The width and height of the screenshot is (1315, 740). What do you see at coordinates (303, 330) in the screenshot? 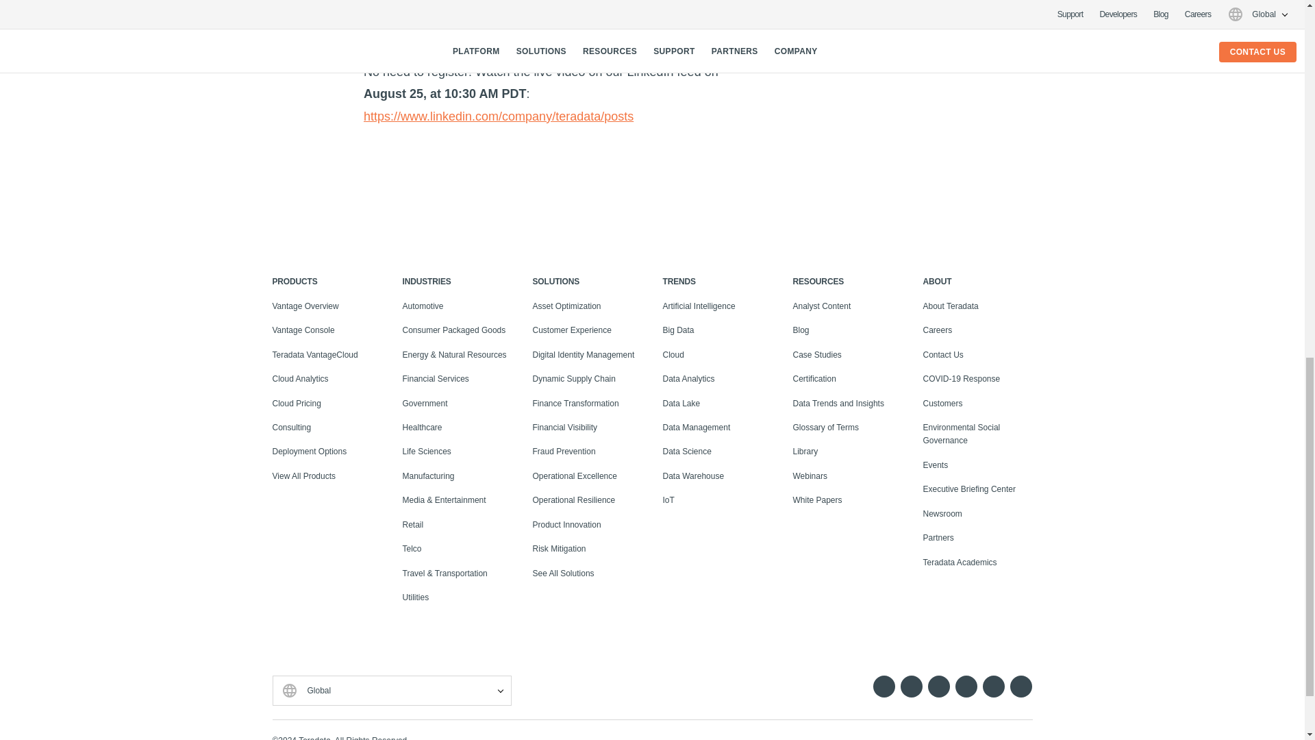
I see `Vantage Console` at bounding box center [303, 330].